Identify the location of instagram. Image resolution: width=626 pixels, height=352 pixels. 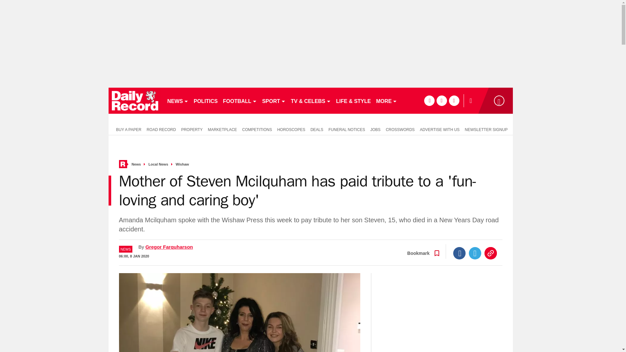
(454, 100).